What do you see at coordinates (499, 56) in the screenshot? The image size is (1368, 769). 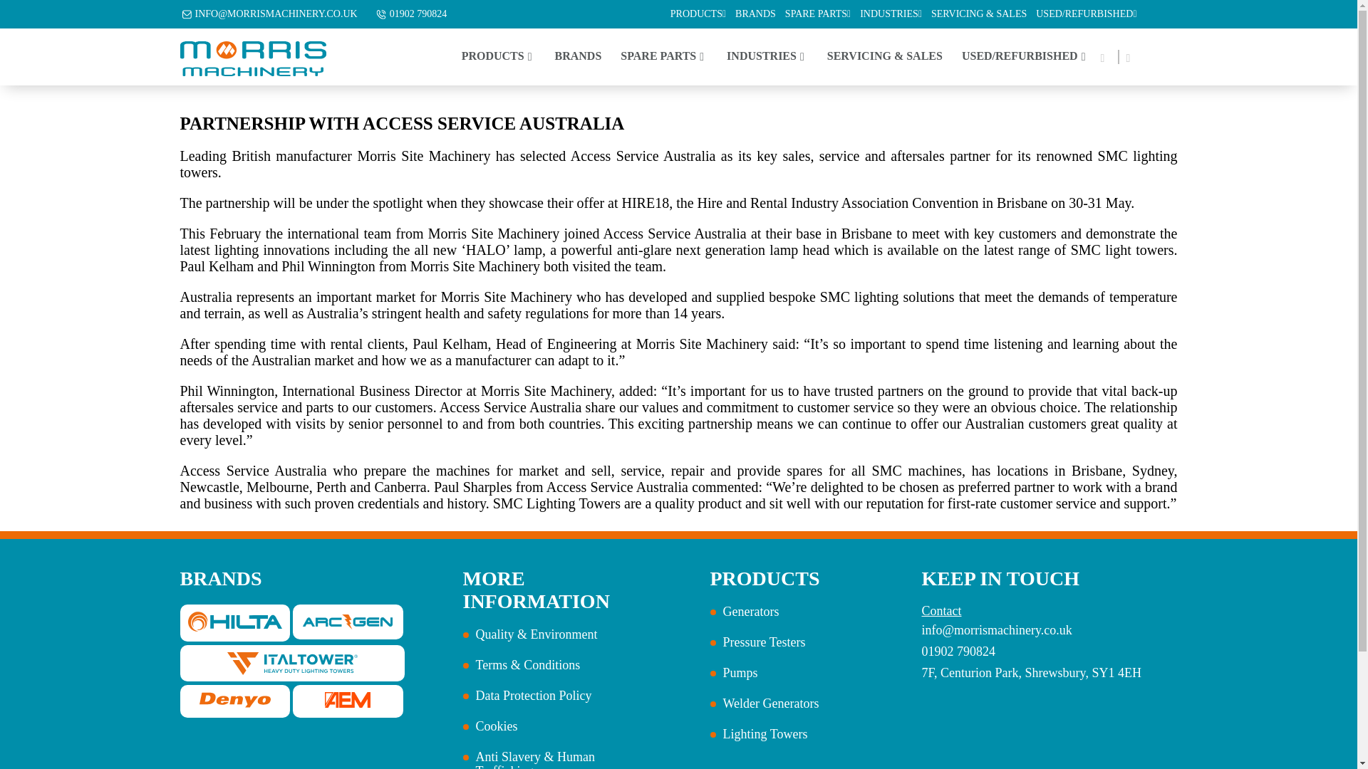 I see `PRODUCTS` at bounding box center [499, 56].